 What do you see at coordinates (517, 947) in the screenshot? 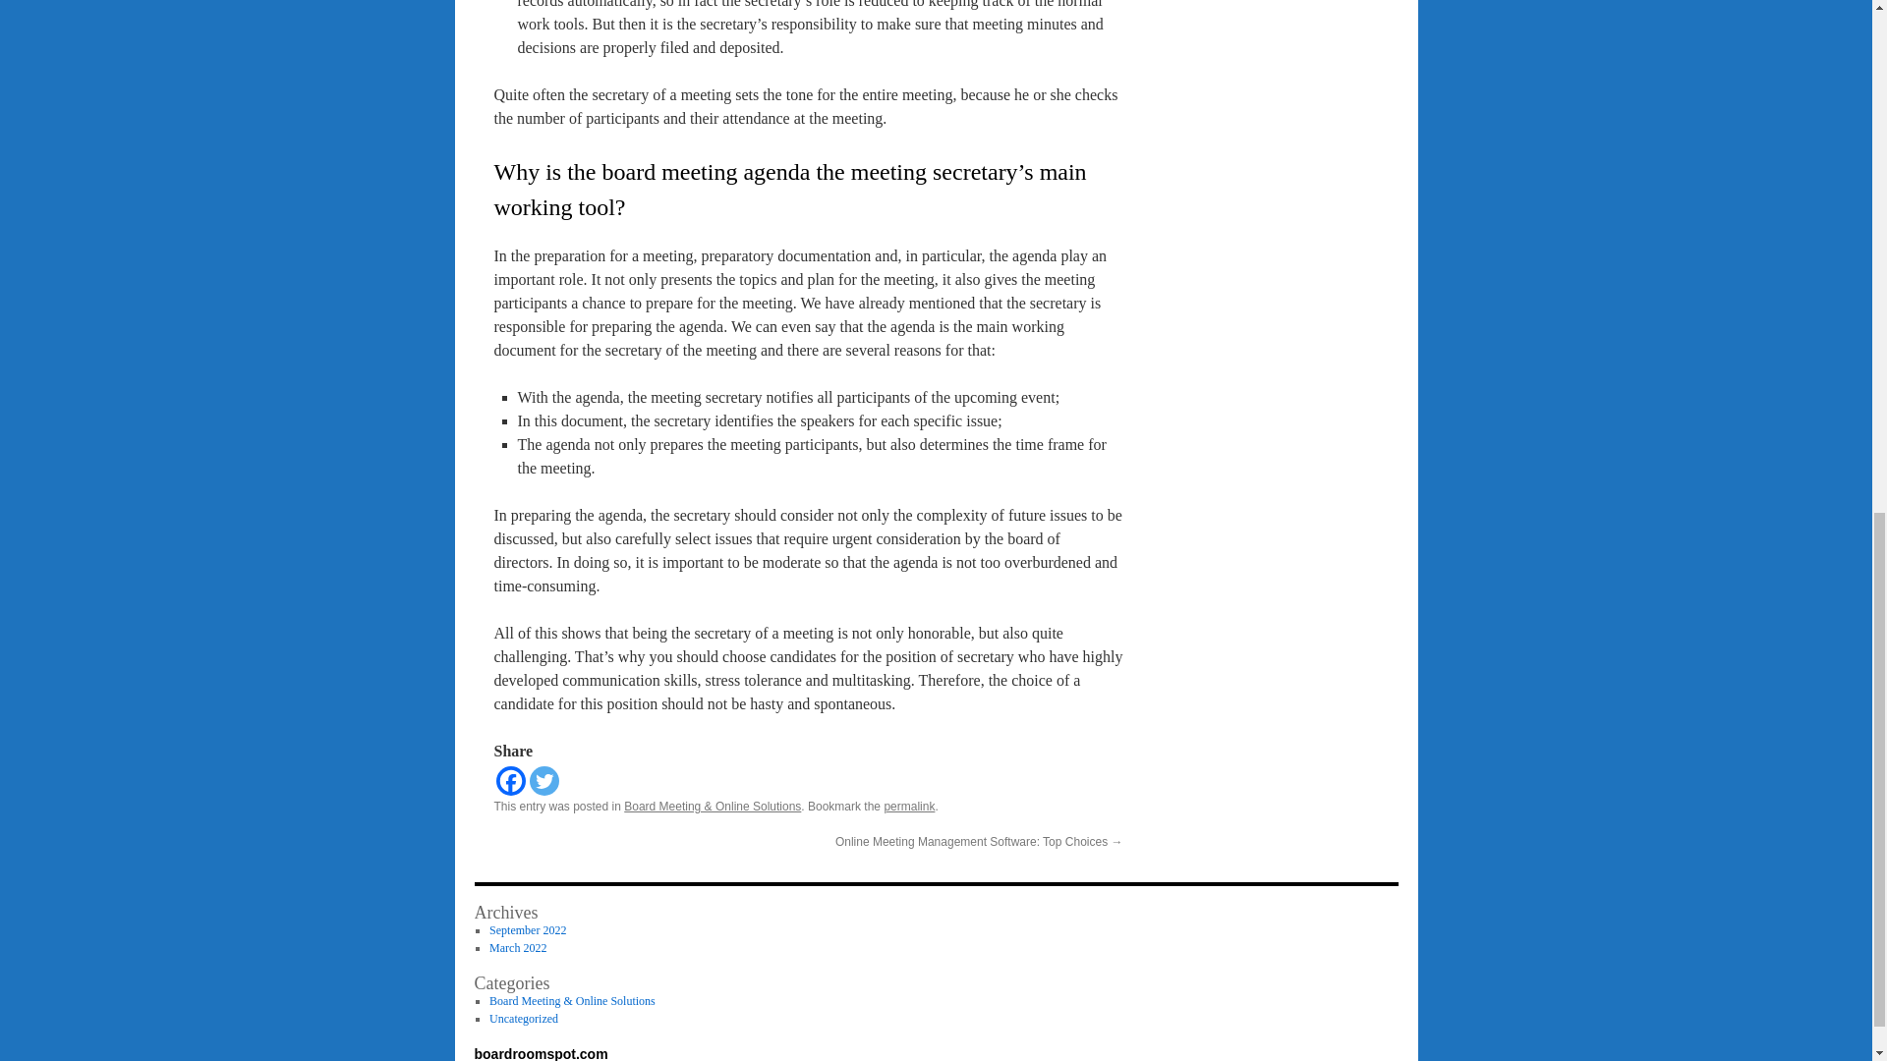
I see `March 2022` at bounding box center [517, 947].